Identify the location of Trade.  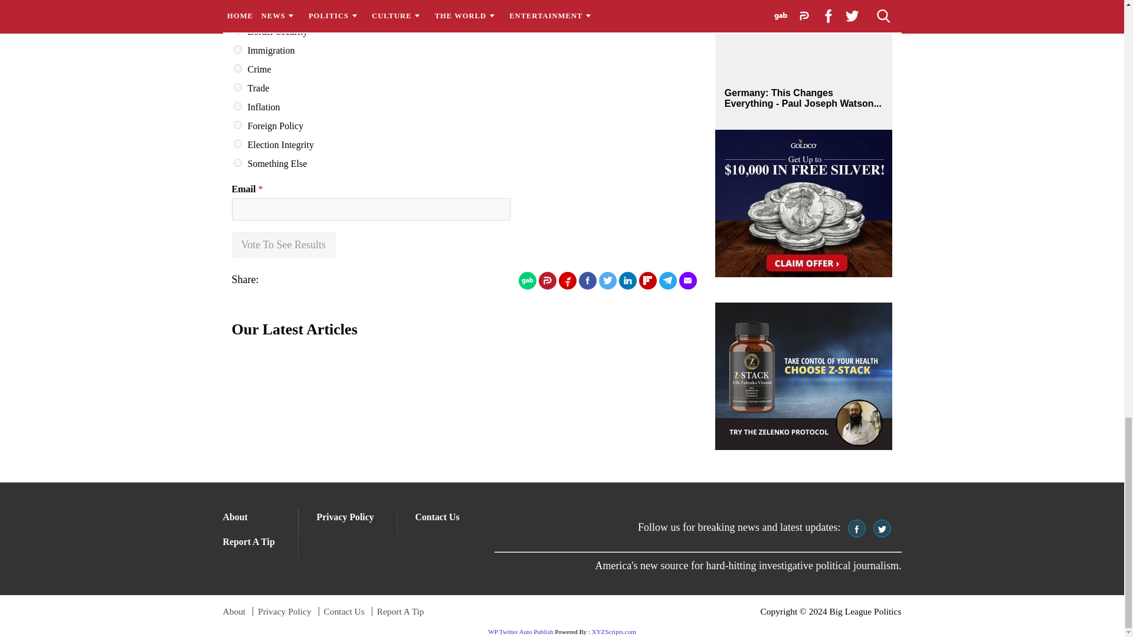
(237, 87).